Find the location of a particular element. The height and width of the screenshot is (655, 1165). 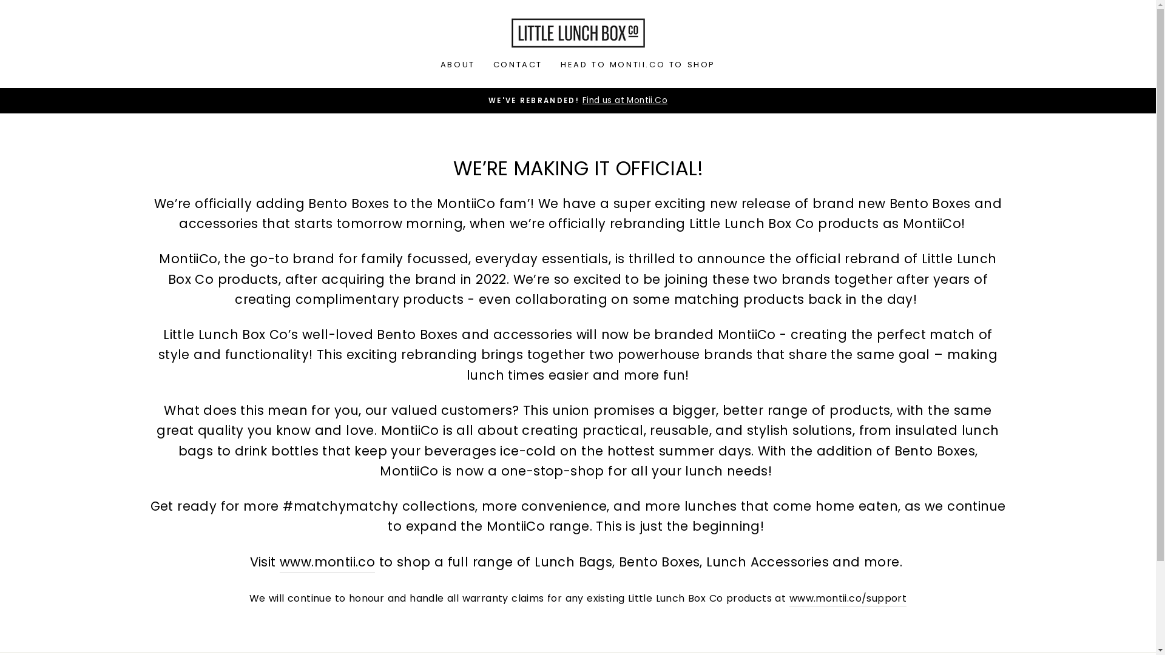

HEAD TO MONTII.CO TO SHOP is located at coordinates (638, 65).